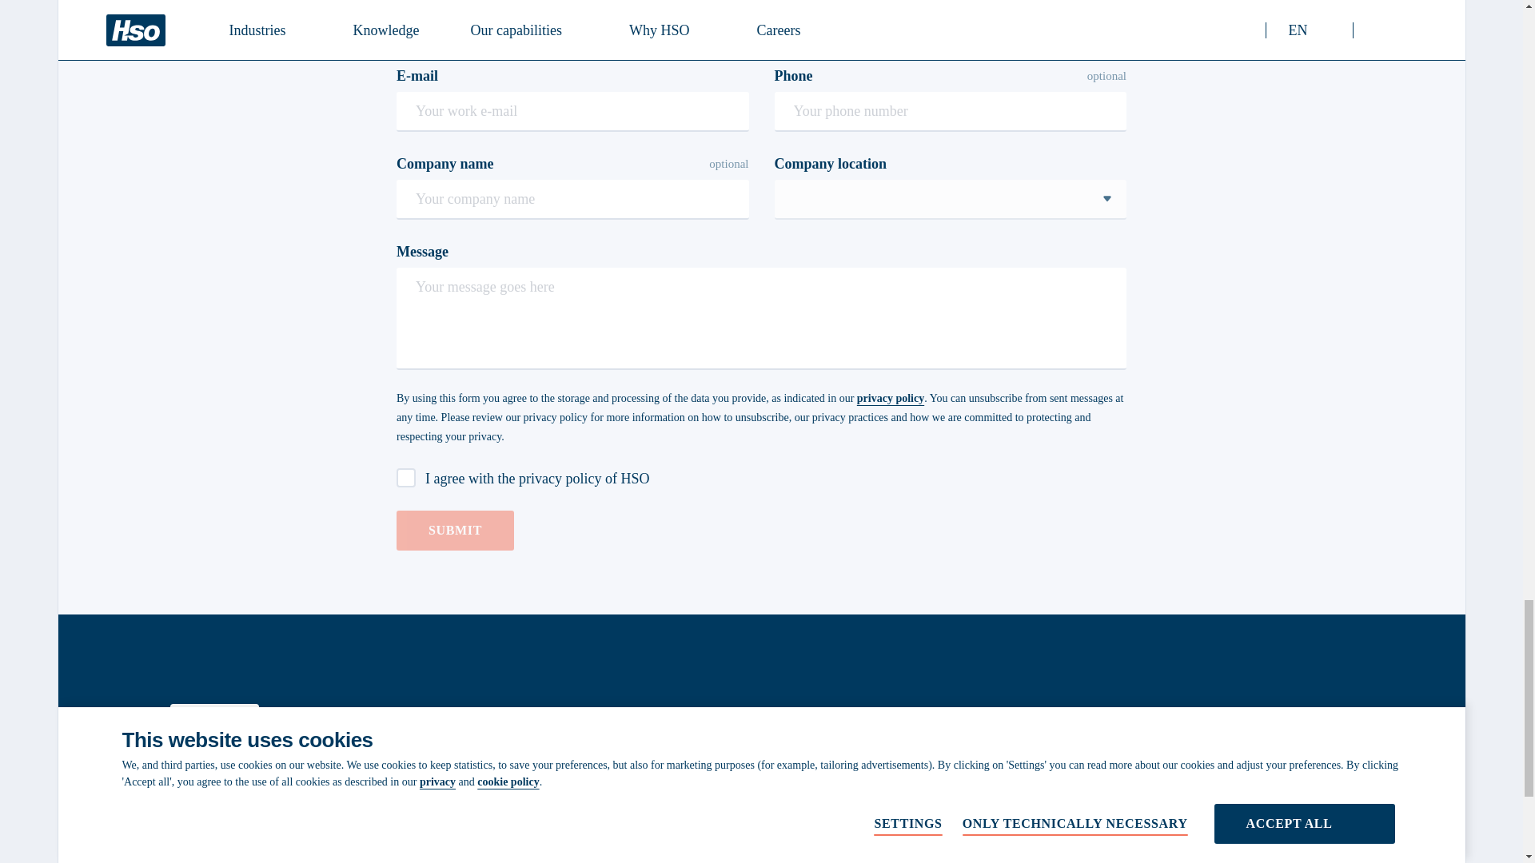 The image size is (1535, 863). What do you see at coordinates (406, 478) in the screenshot?
I see `true` at bounding box center [406, 478].